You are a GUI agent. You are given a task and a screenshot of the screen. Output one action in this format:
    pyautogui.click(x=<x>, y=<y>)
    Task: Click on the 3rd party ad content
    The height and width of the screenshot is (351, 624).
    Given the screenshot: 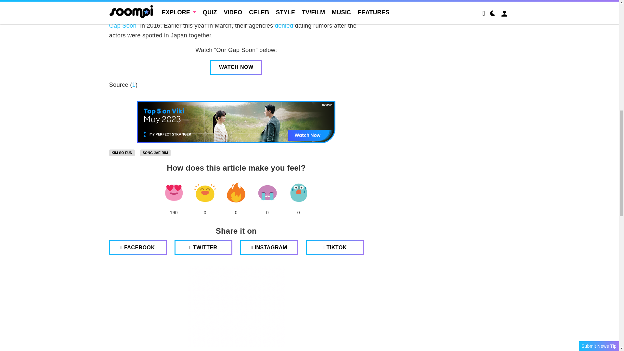 What is the action you would take?
    pyautogui.click(x=236, y=306)
    